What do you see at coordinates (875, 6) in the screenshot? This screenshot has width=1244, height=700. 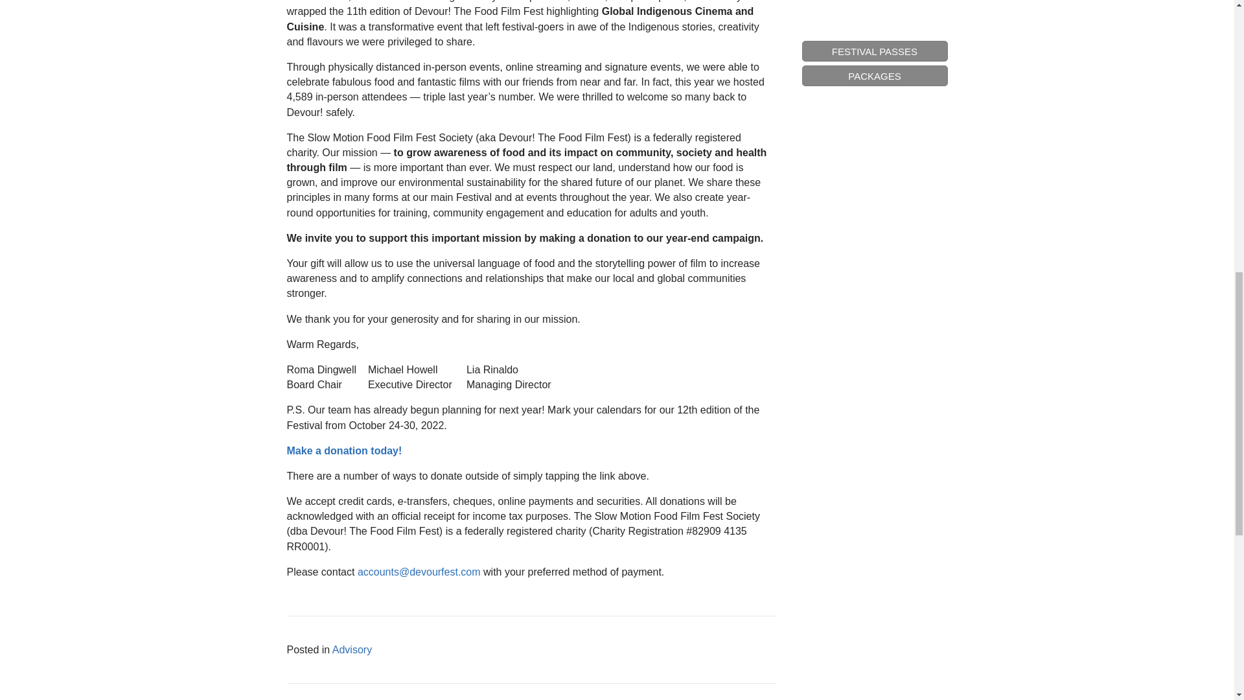 I see `FESTIVAL PASSES` at bounding box center [875, 6].